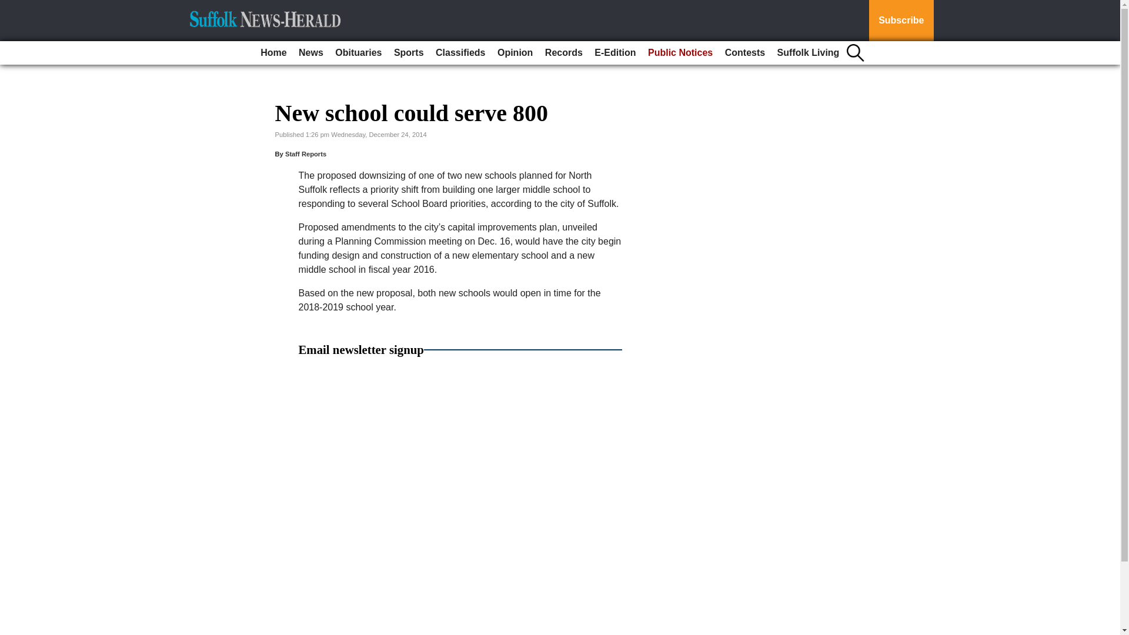 This screenshot has width=1129, height=635. I want to click on Contests, so click(744, 53).